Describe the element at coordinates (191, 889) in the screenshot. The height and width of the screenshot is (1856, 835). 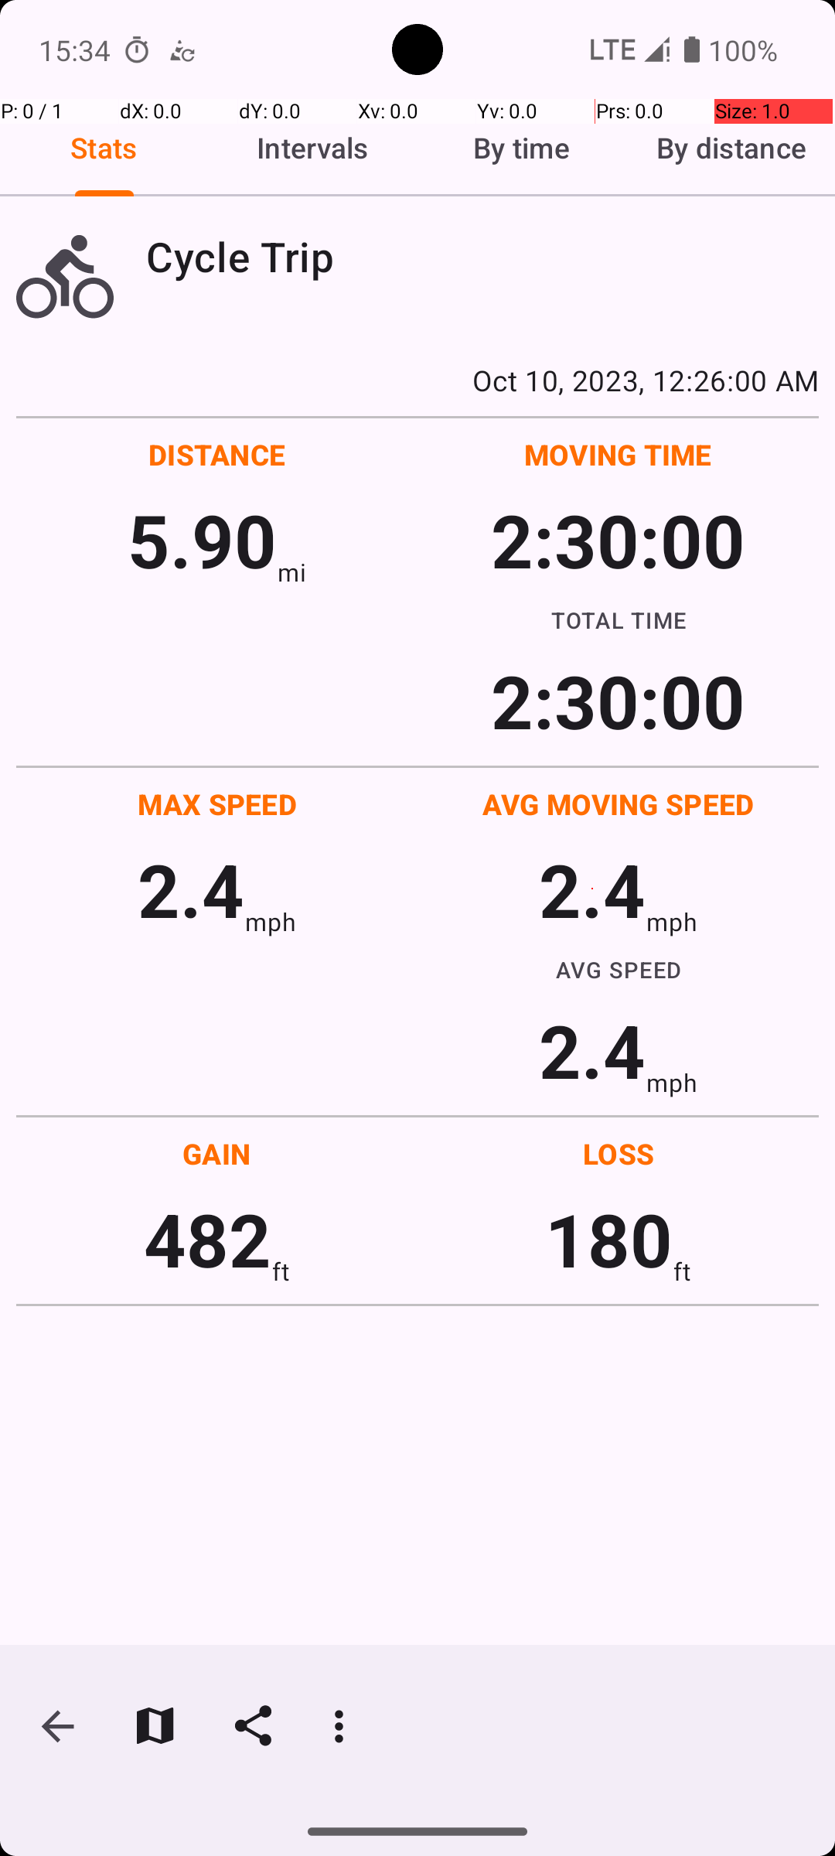
I see `2.4` at that location.